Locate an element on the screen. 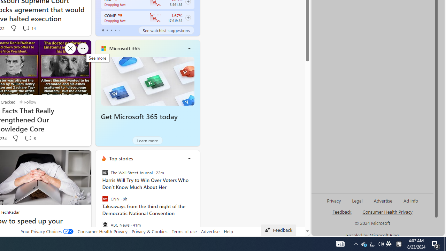 The height and width of the screenshot is (251, 446). tab-4 is located at coordinates (119, 30).